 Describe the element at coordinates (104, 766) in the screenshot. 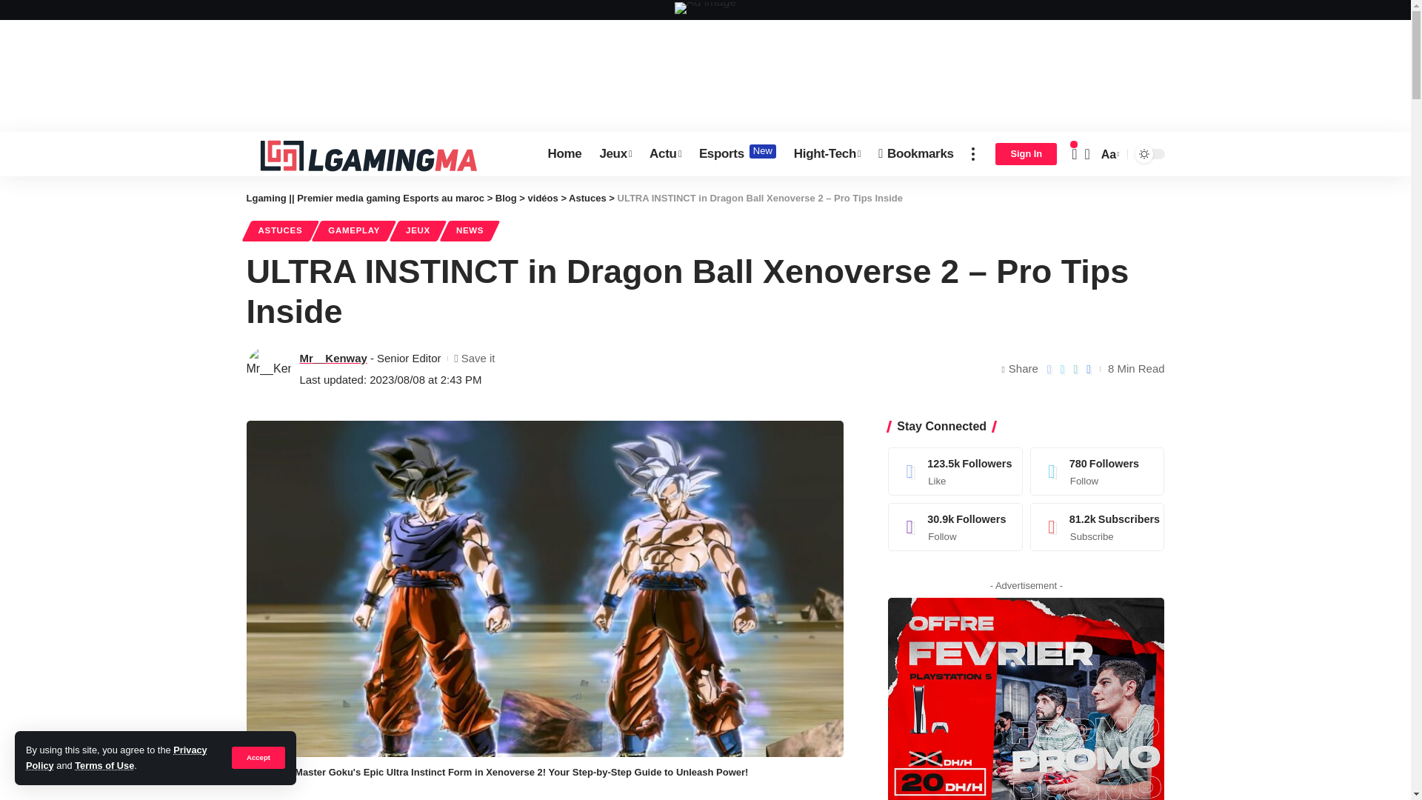

I see `Actu` at that location.